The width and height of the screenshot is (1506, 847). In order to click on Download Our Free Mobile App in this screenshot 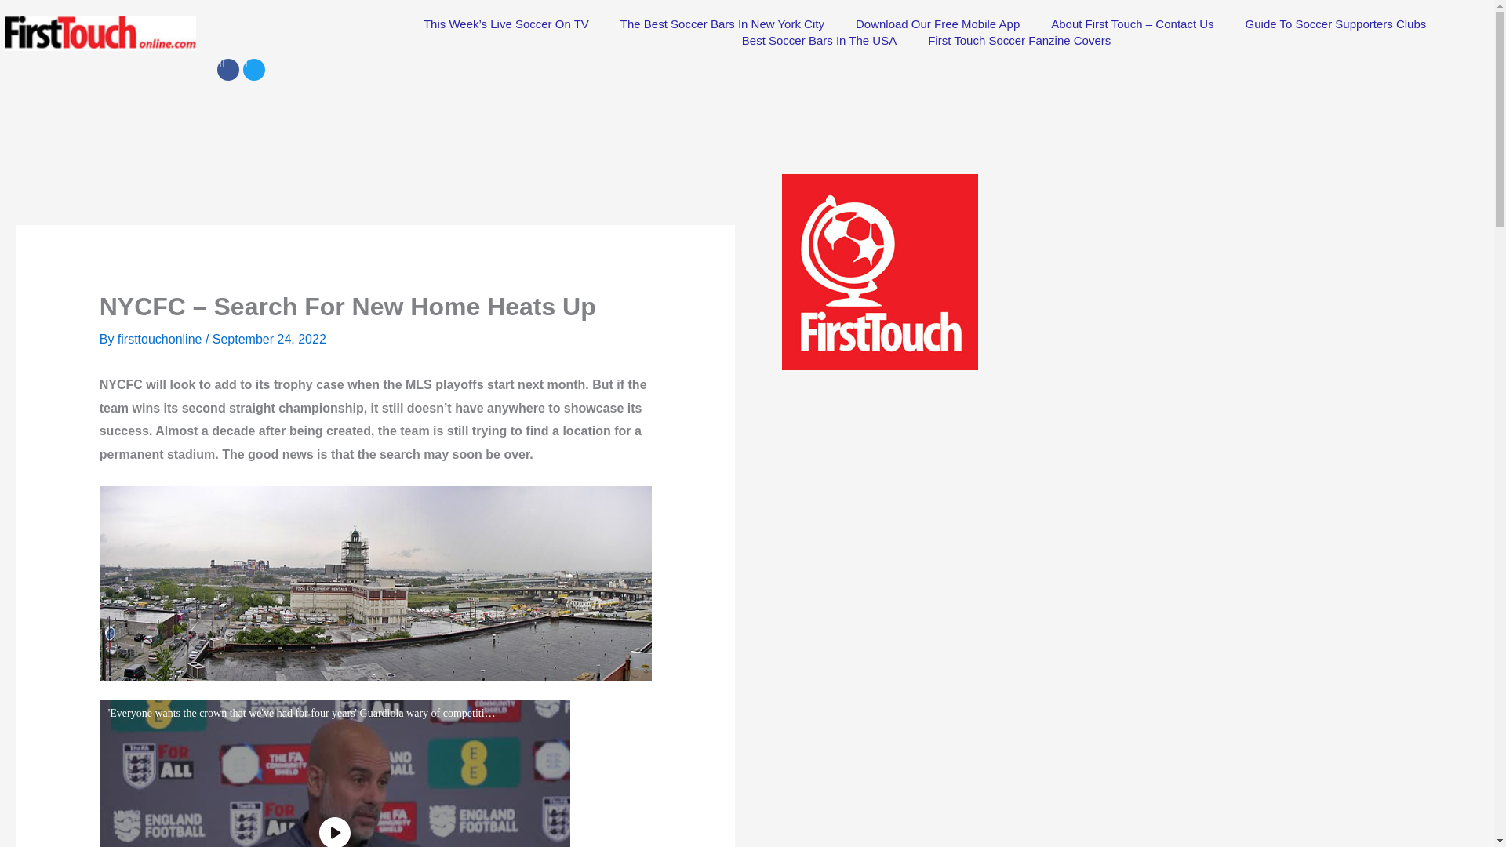, I will do `click(937, 24)`.